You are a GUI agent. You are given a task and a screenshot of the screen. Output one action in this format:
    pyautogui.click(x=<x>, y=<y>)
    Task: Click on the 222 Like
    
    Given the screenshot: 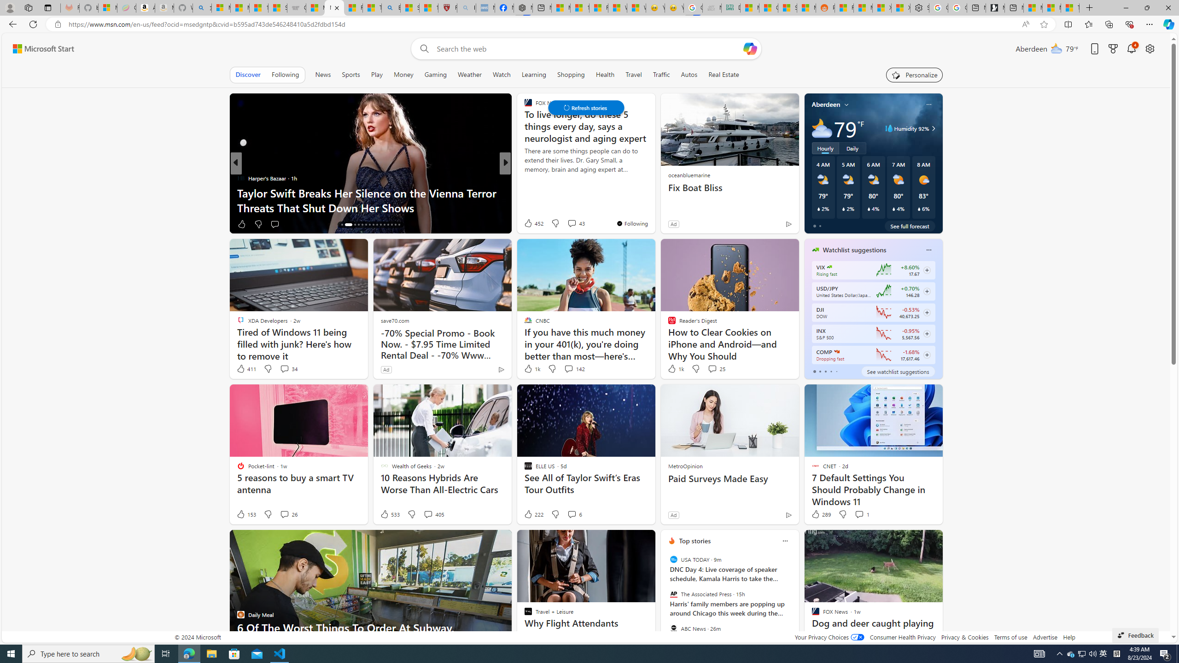 What is the action you would take?
    pyautogui.click(x=533, y=514)
    